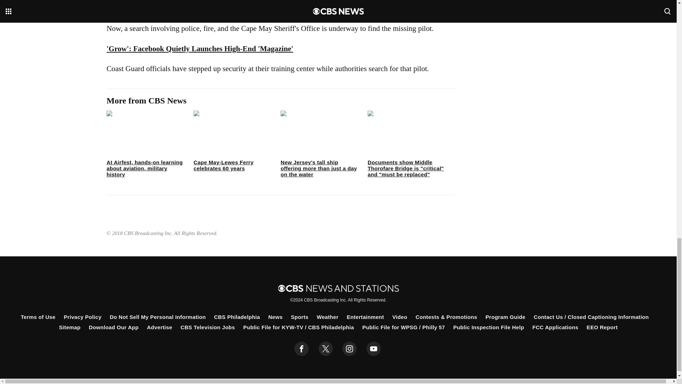 The image size is (682, 384). What do you see at coordinates (350, 349) in the screenshot?
I see `instagram` at bounding box center [350, 349].